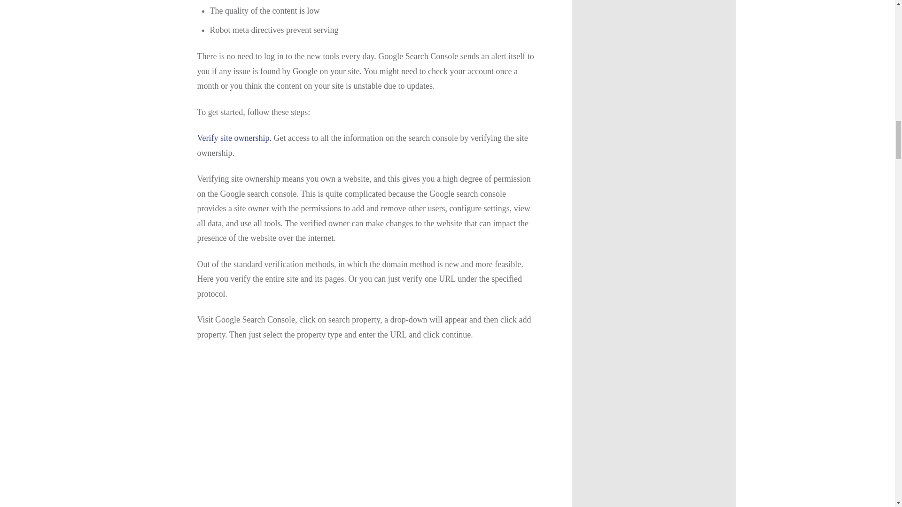  I want to click on Verify site ownership., so click(234, 138).